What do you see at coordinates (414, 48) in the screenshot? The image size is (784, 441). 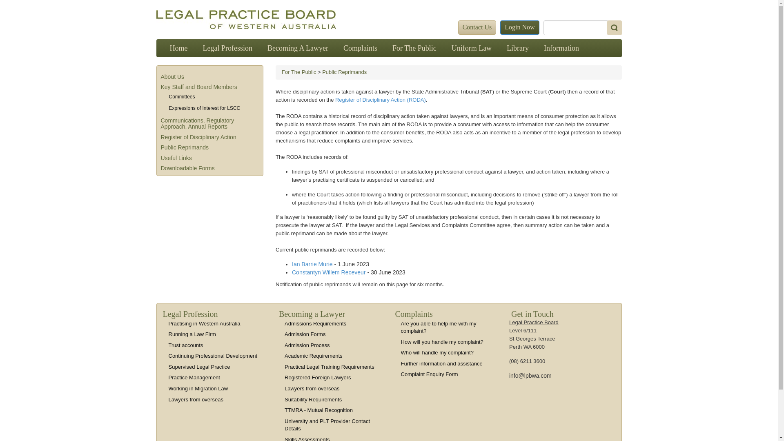 I see `For The Public` at bounding box center [414, 48].